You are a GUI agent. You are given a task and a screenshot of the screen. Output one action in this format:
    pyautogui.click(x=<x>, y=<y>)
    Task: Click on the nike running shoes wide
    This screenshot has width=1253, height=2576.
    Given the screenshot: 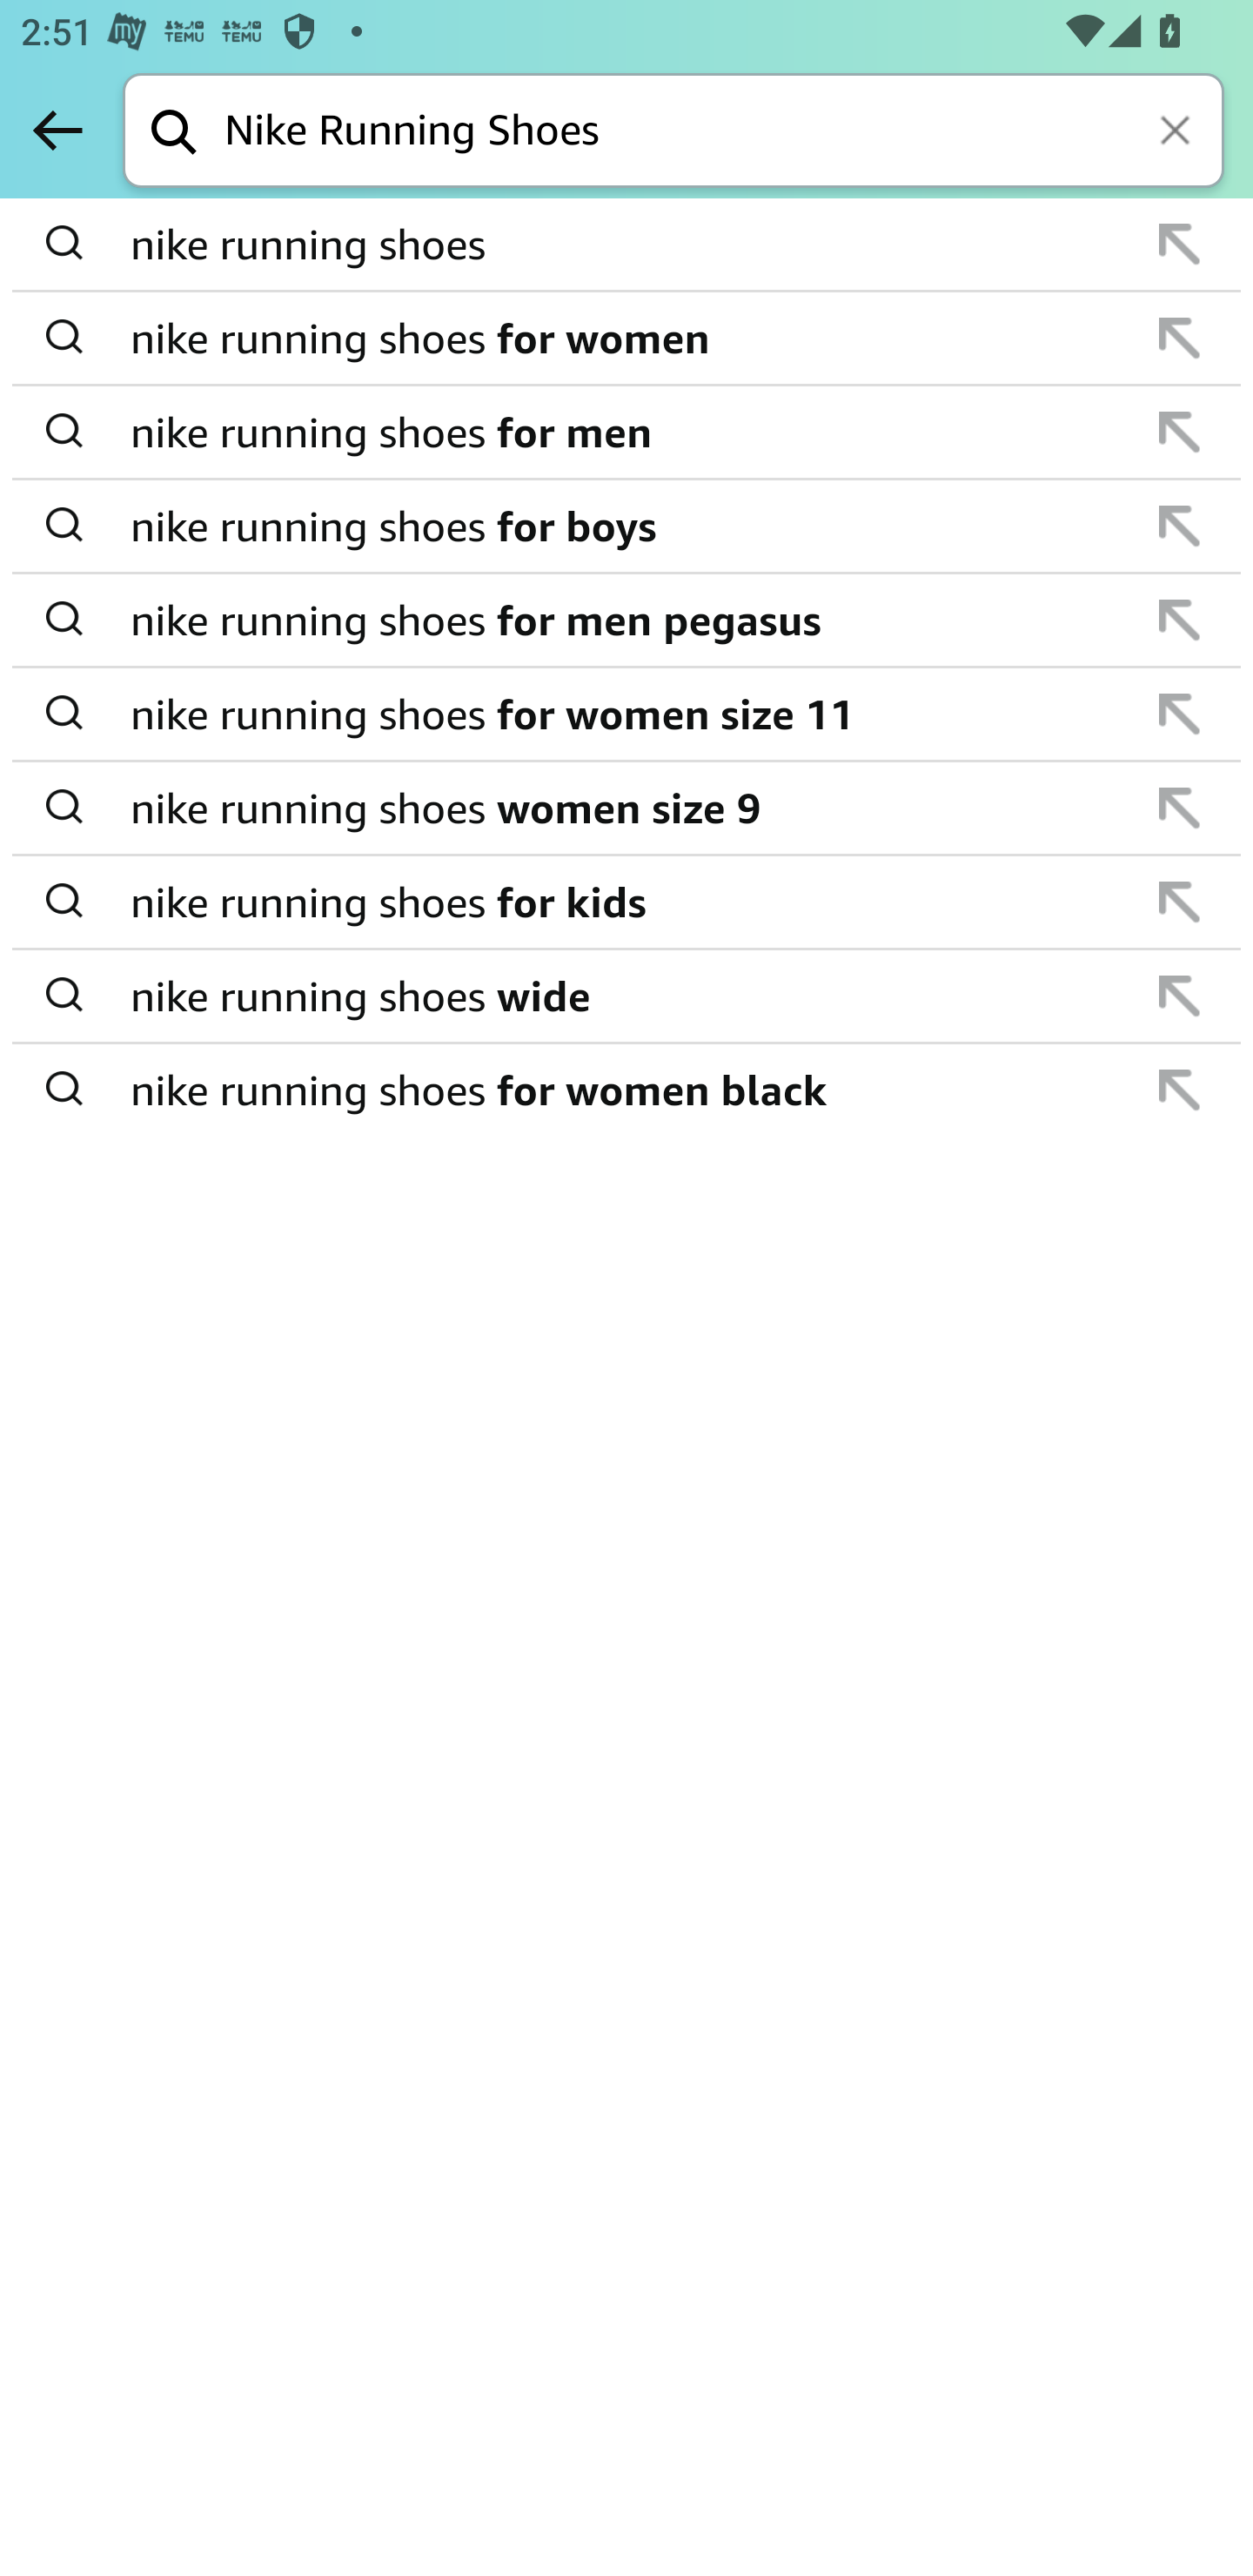 What is the action you would take?
    pyautogui.click(x=628, y=996)
    